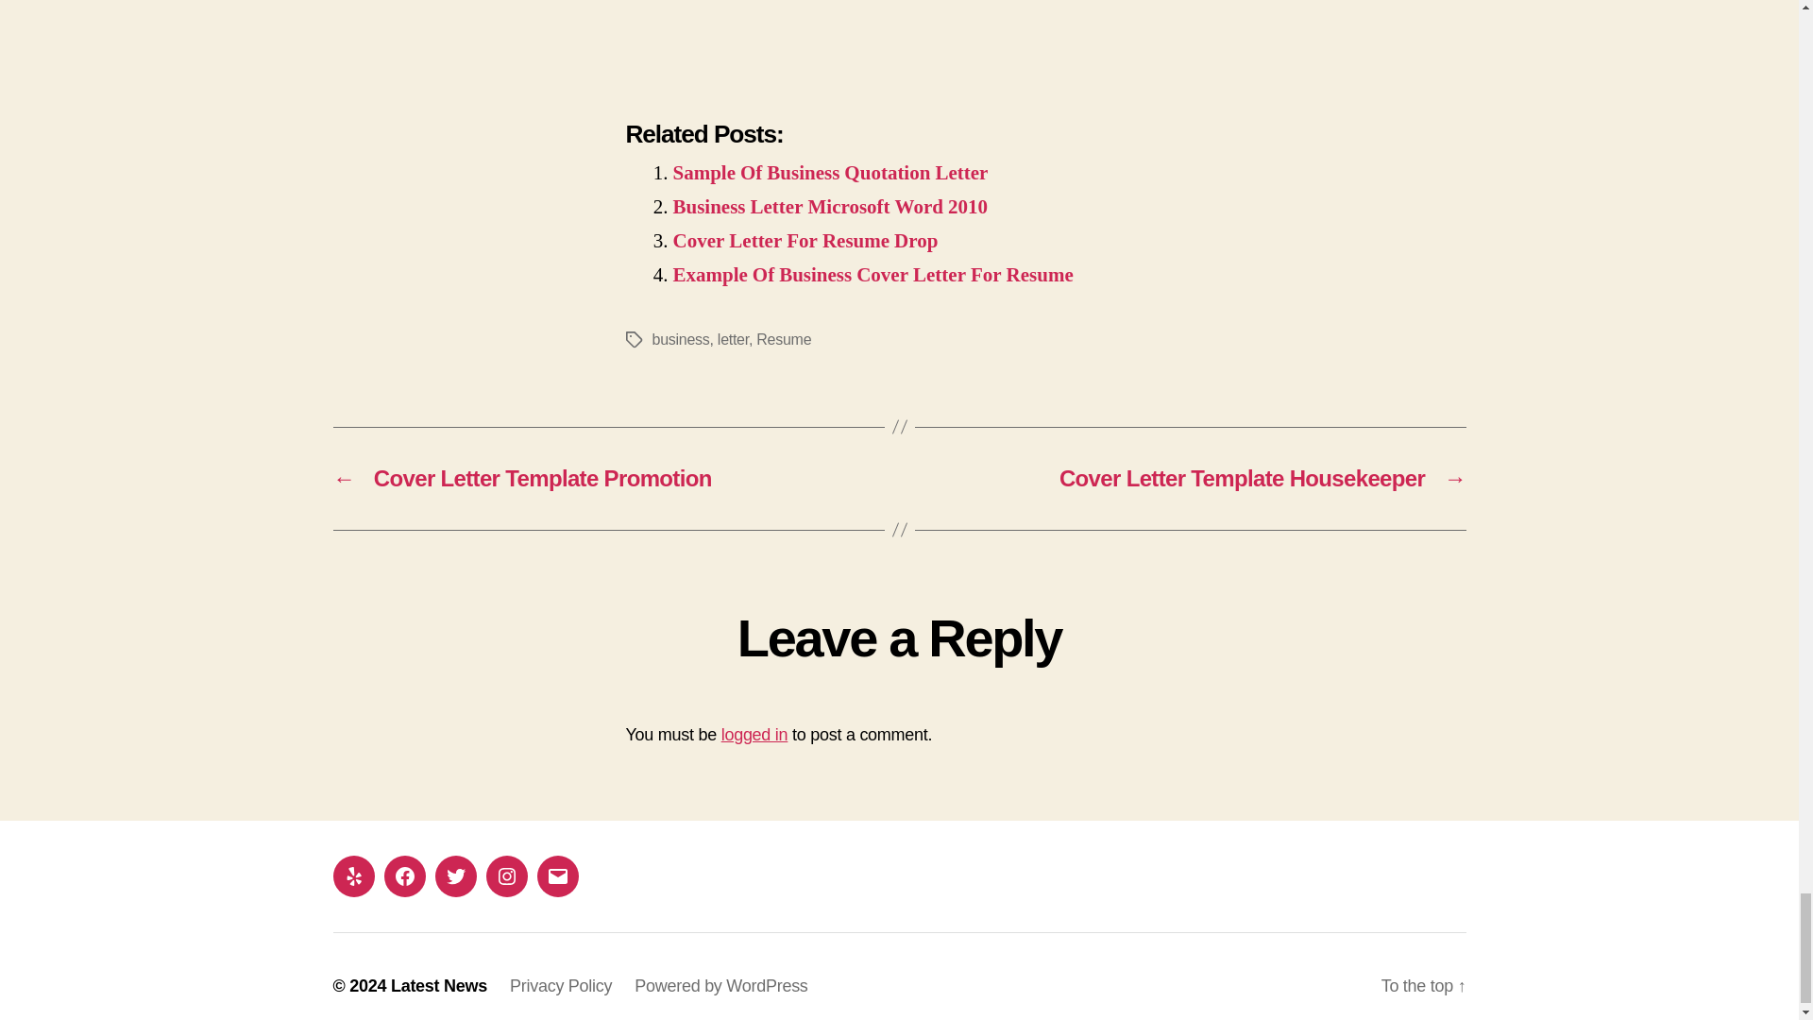 This screenshot has width=1813, height=1020. Describe the element at coordinates (830, 172) in the screenshot. I see `Sample Of Business Quotation Letter` at that location.